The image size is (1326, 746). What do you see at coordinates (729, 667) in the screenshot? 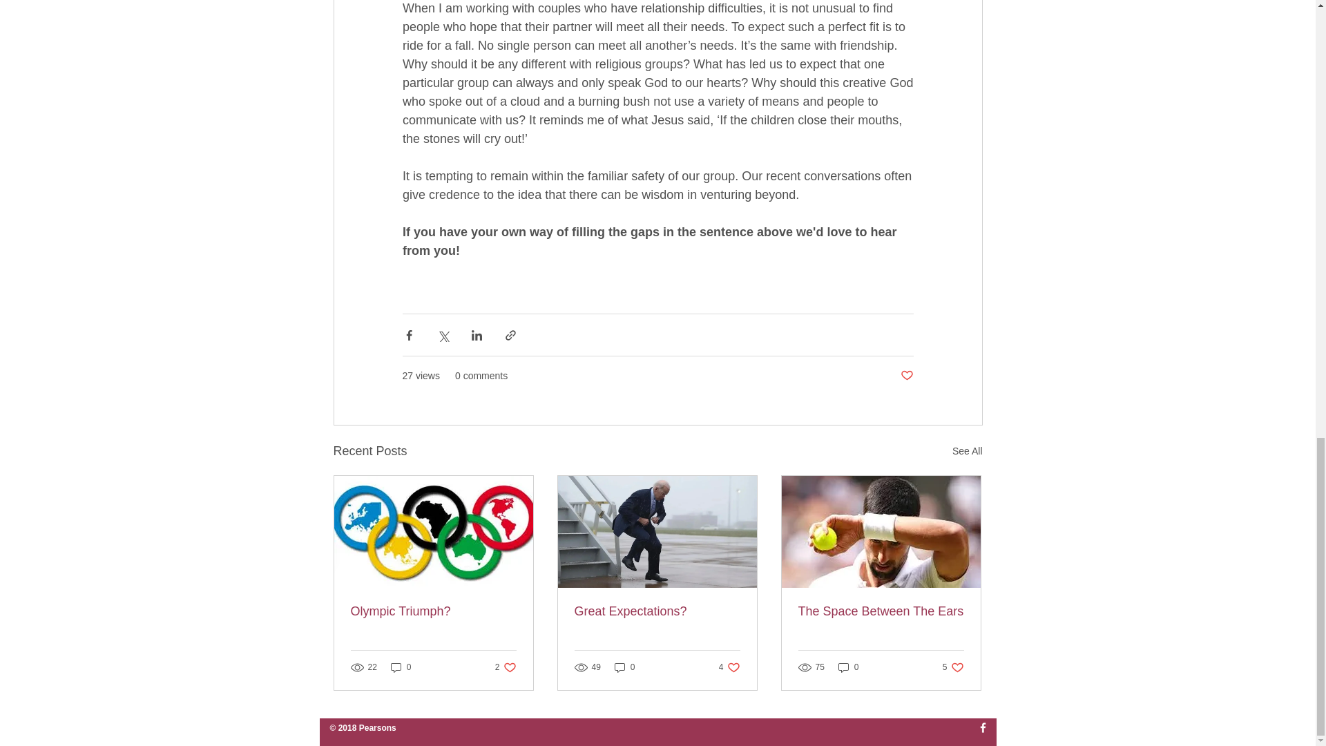
I see `0` at bounding box center [729, 667].